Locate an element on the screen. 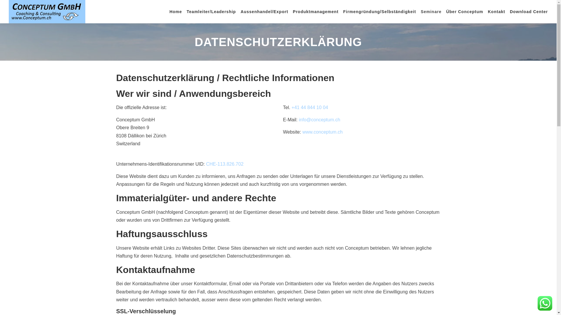  Kontakt is located at coordinates (497, 12).